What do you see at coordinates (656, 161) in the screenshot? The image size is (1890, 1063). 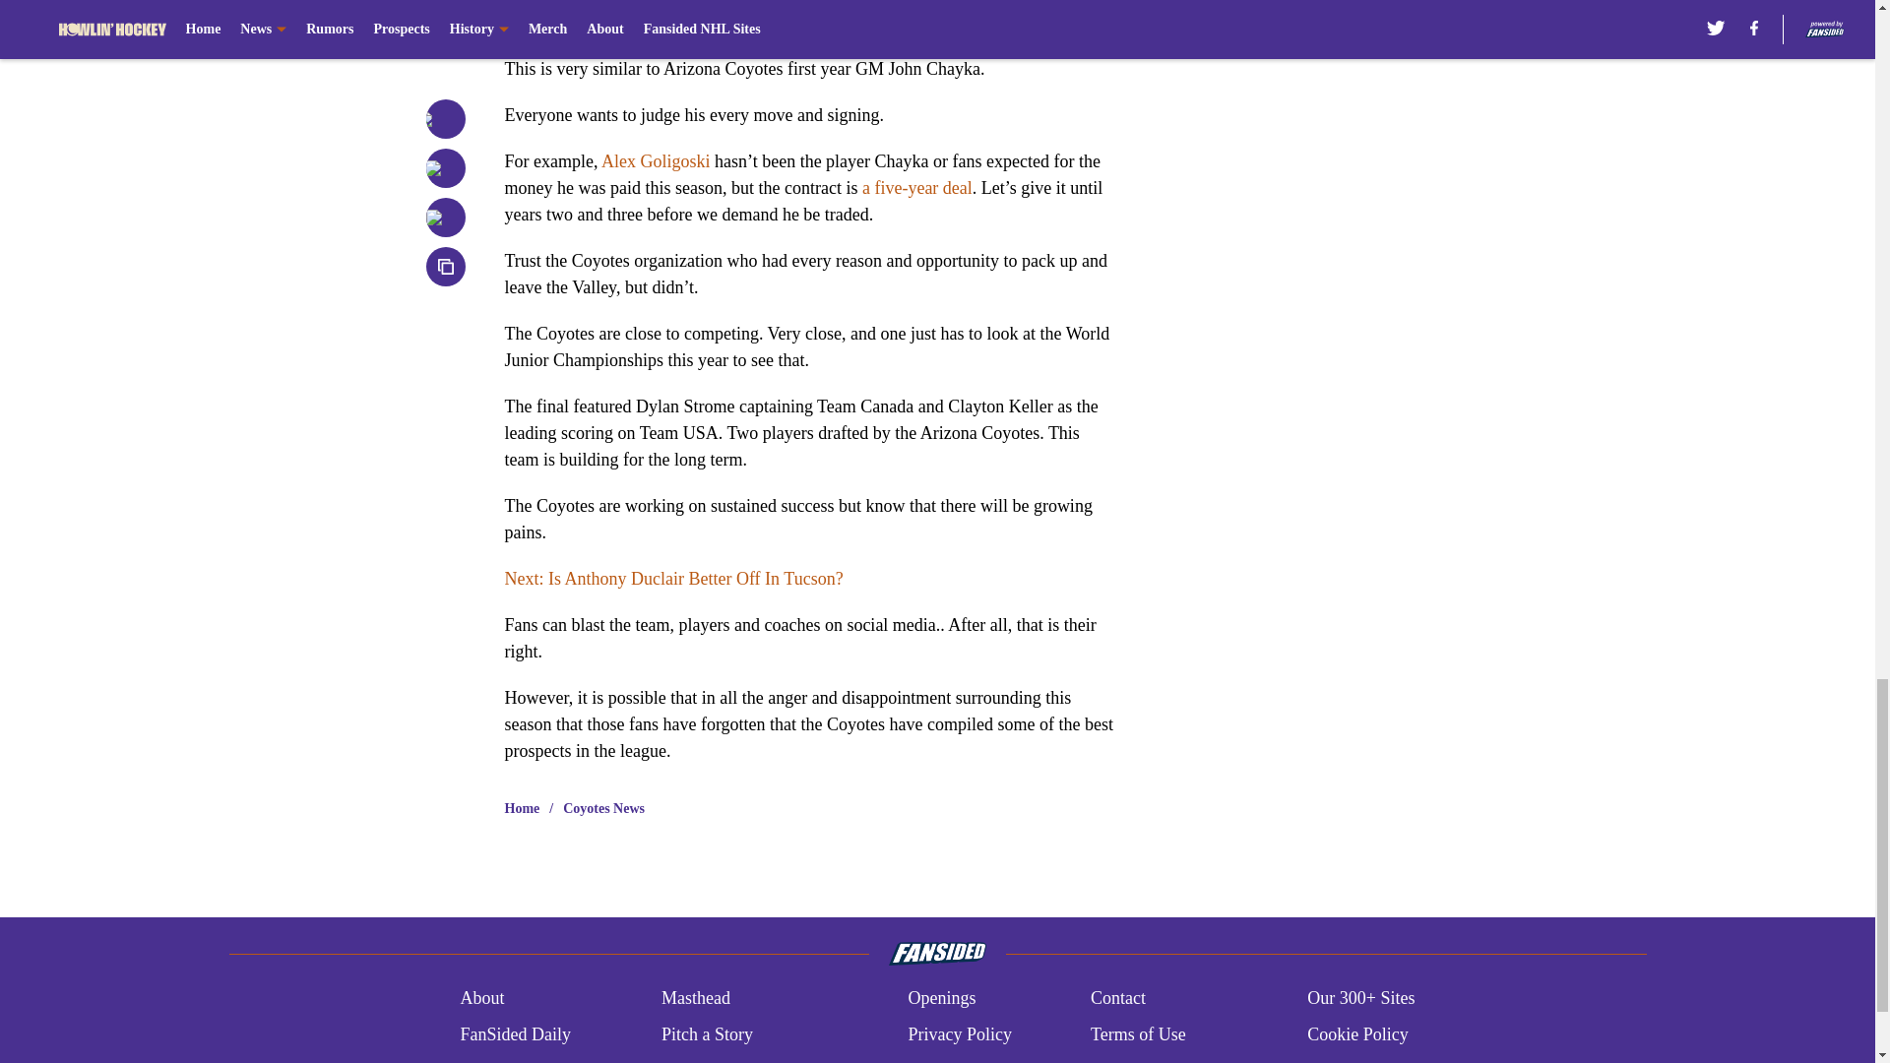 I see `Alex Goligoski` at bounding box center [656, 161].